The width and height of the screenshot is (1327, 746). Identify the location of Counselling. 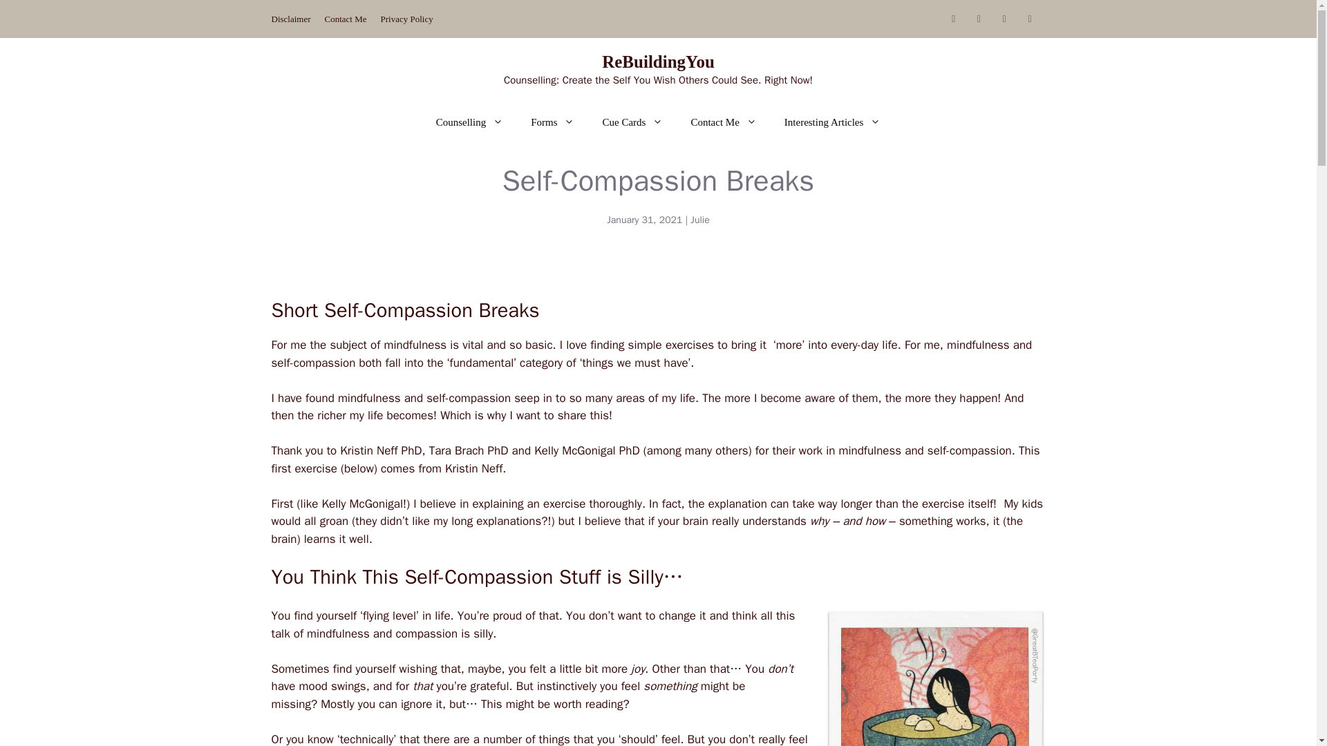
(469, 122).